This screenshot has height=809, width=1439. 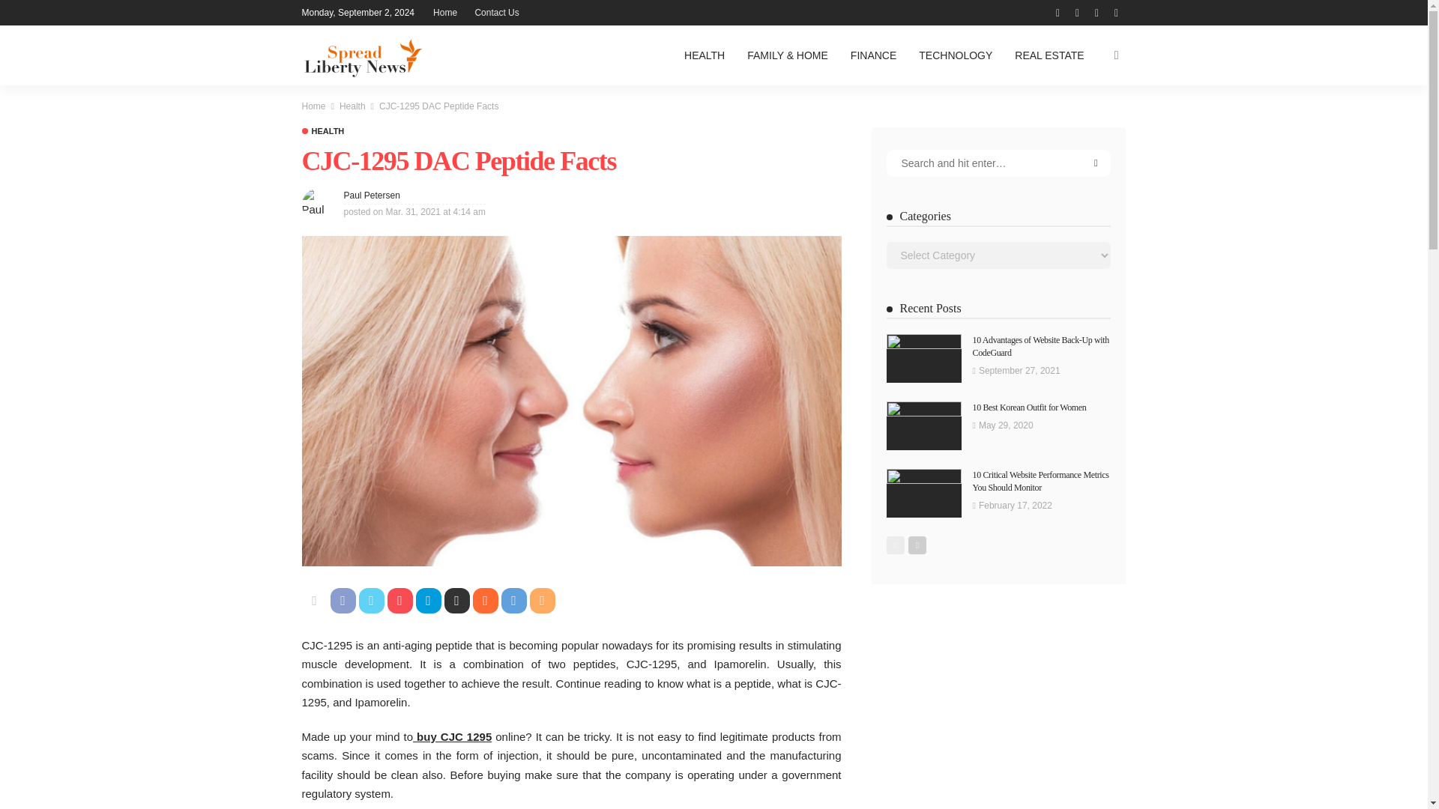 What do you see at coordinates (923, 425) in the screenshot?
I see `10 Best Korean Outfit for Women` at bounding box center [923, 425].